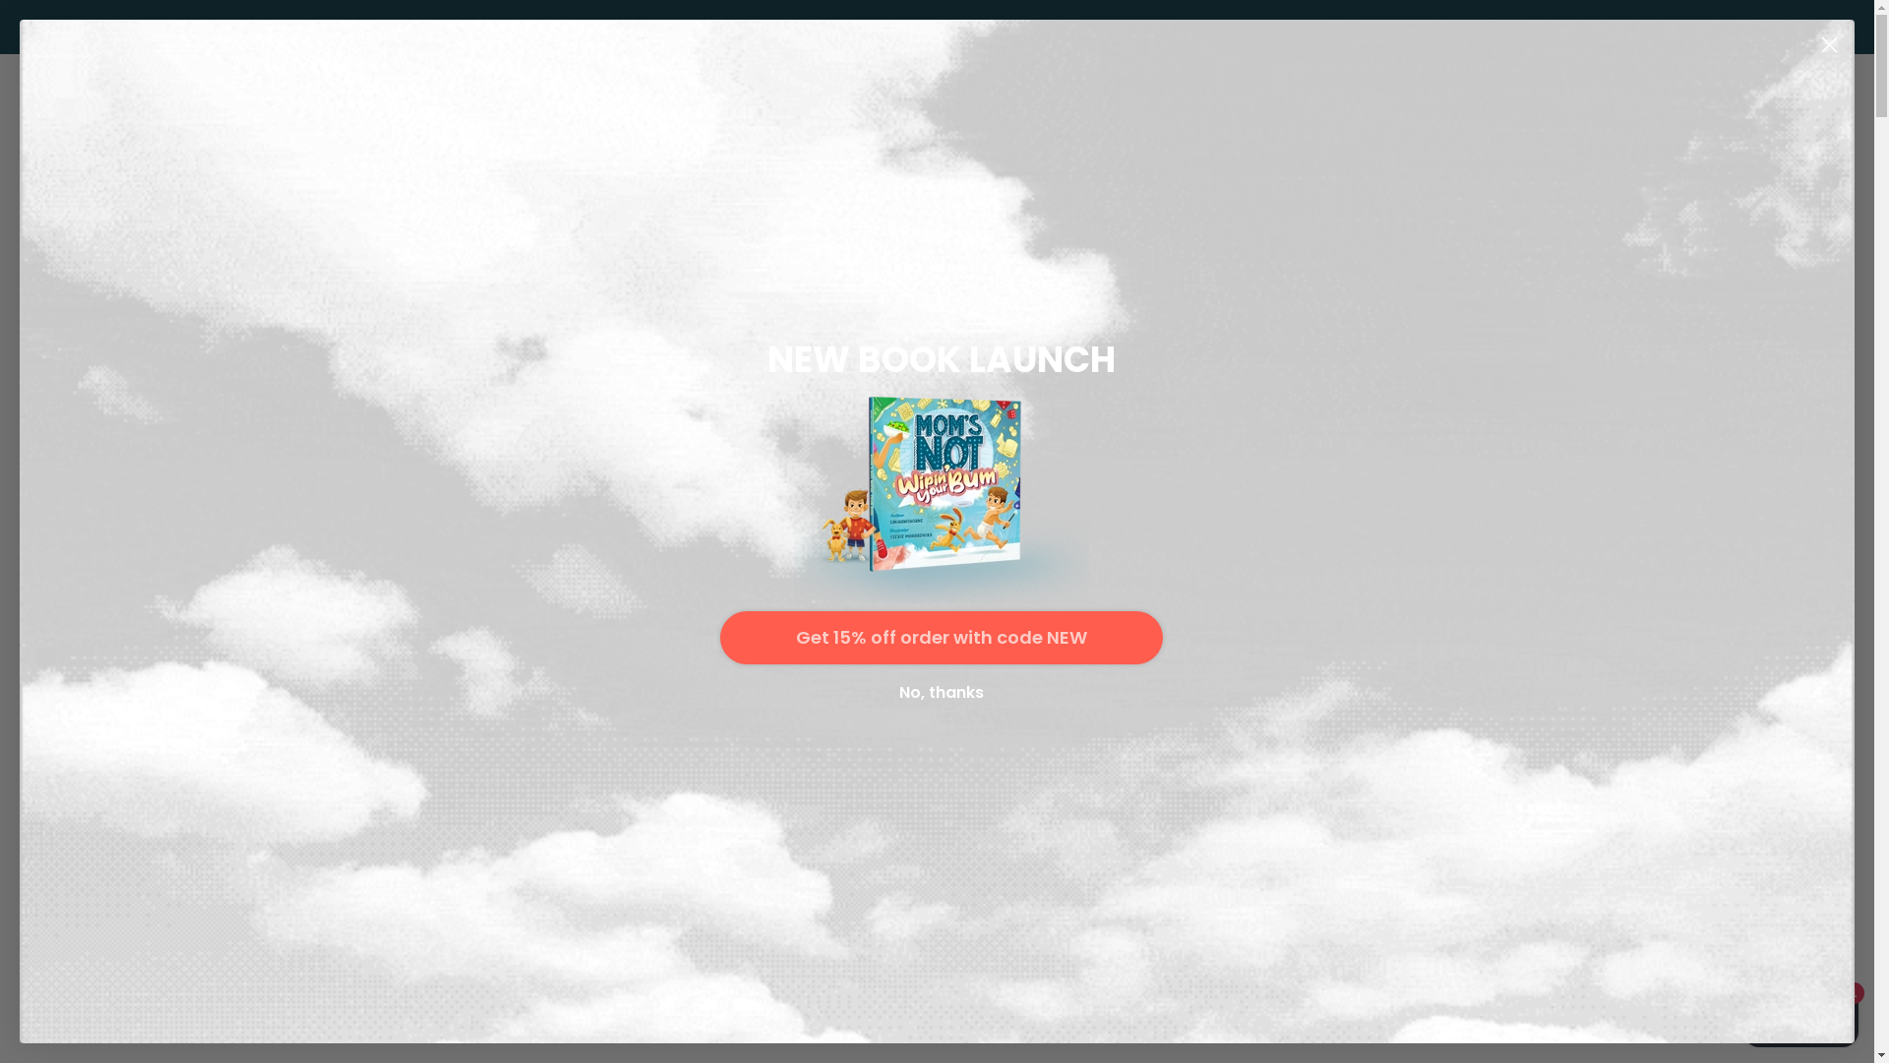 The image size is (1889, 1063). Describe the element at coordinates (793, 755) in the screenshot. I see `ADD TO CART` at that location.